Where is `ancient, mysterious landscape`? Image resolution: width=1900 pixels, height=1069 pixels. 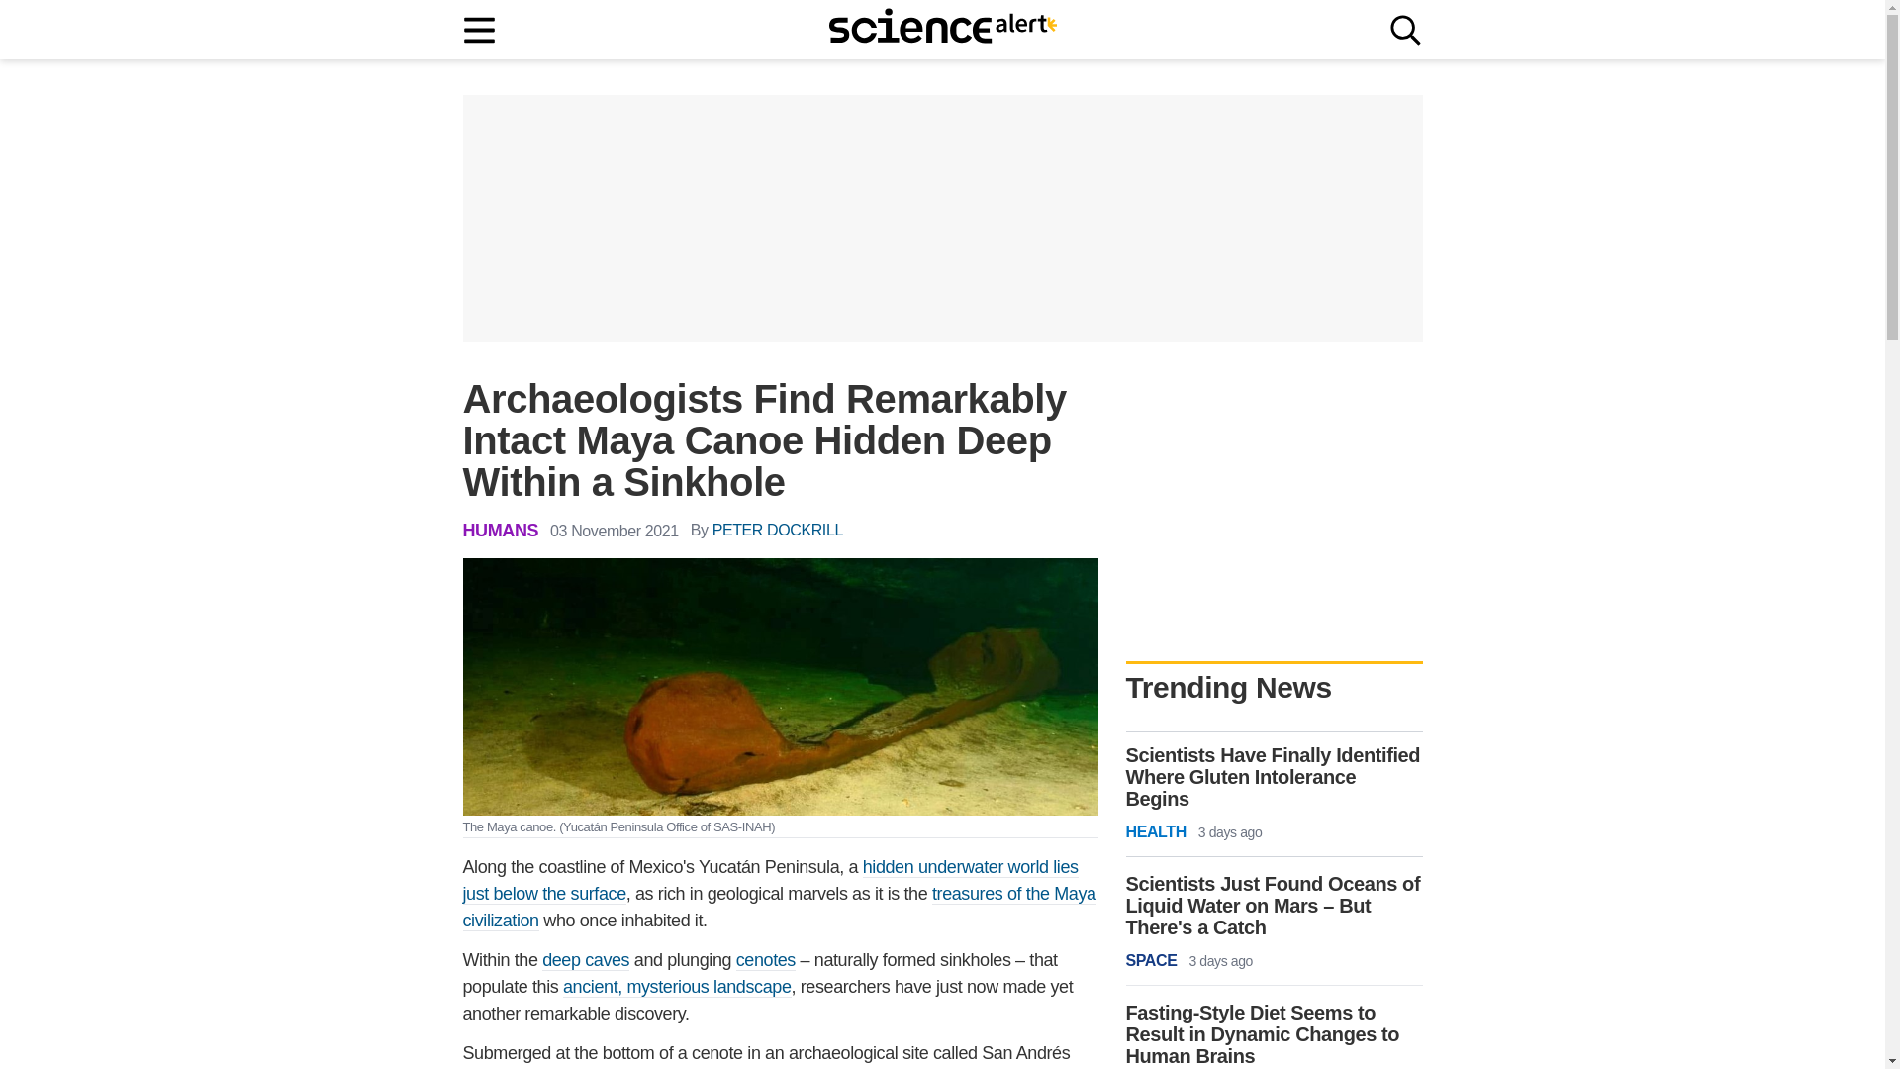 ancient, mysterious landscape is located at coordinates (677, 987).